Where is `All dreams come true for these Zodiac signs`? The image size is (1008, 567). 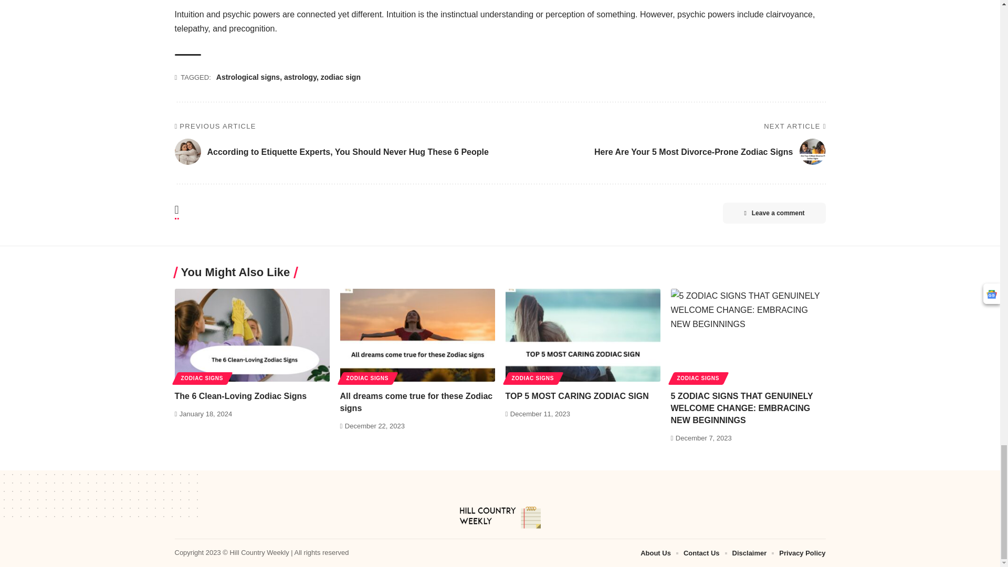
All dreams come true for these Zodiac signs is located at coordinates (417, 335).